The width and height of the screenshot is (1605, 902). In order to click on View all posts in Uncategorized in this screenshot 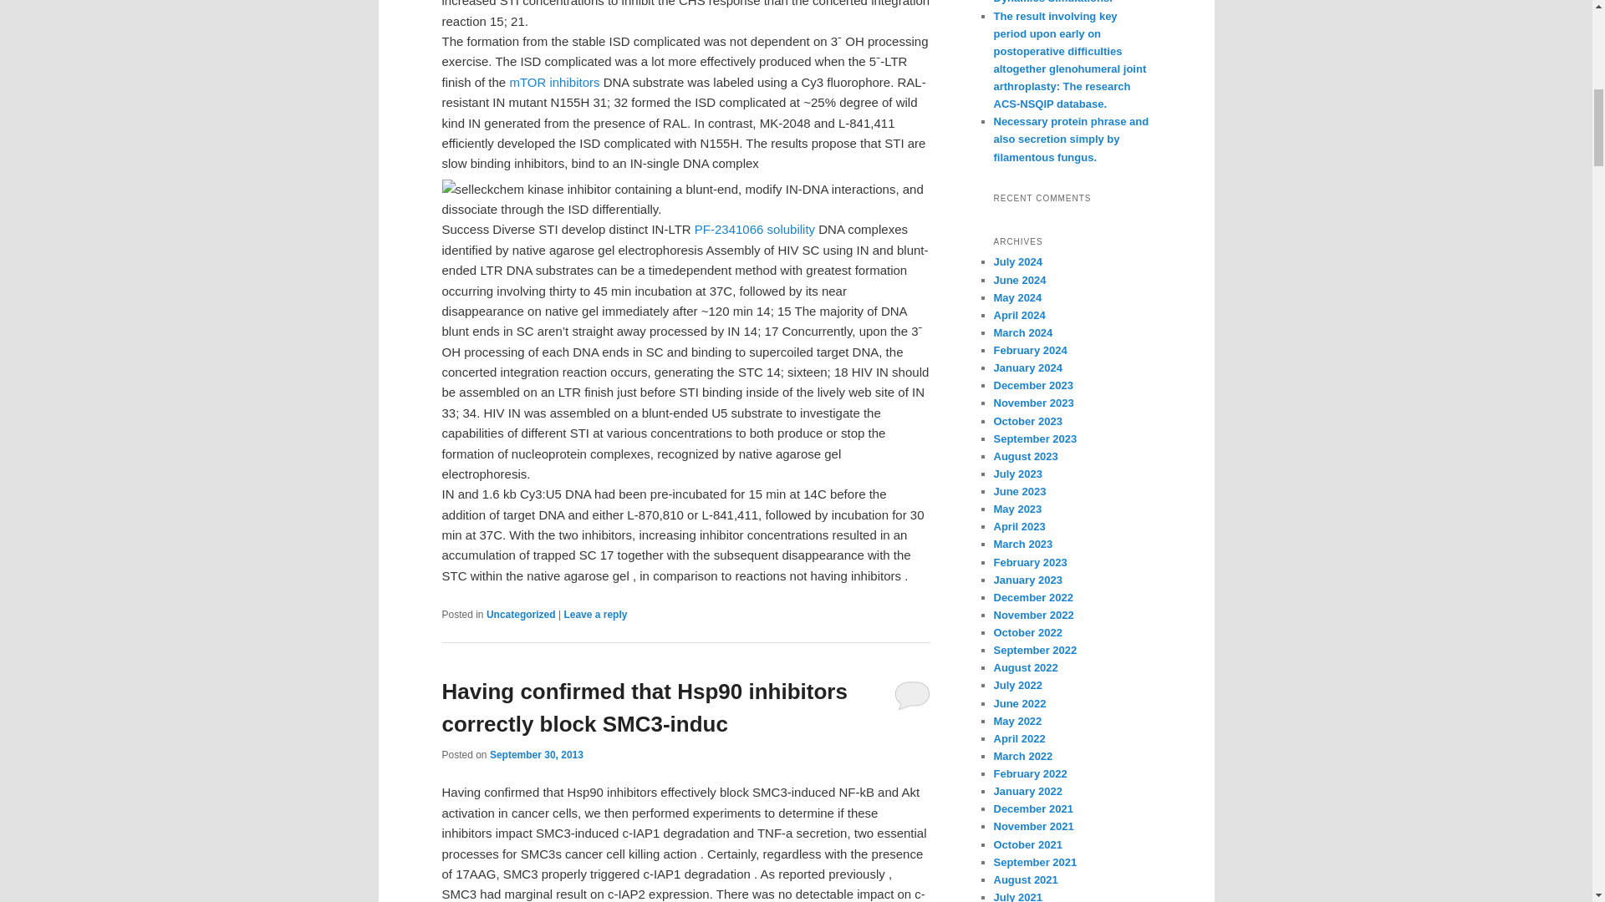, I will do `click(520, 615)`.